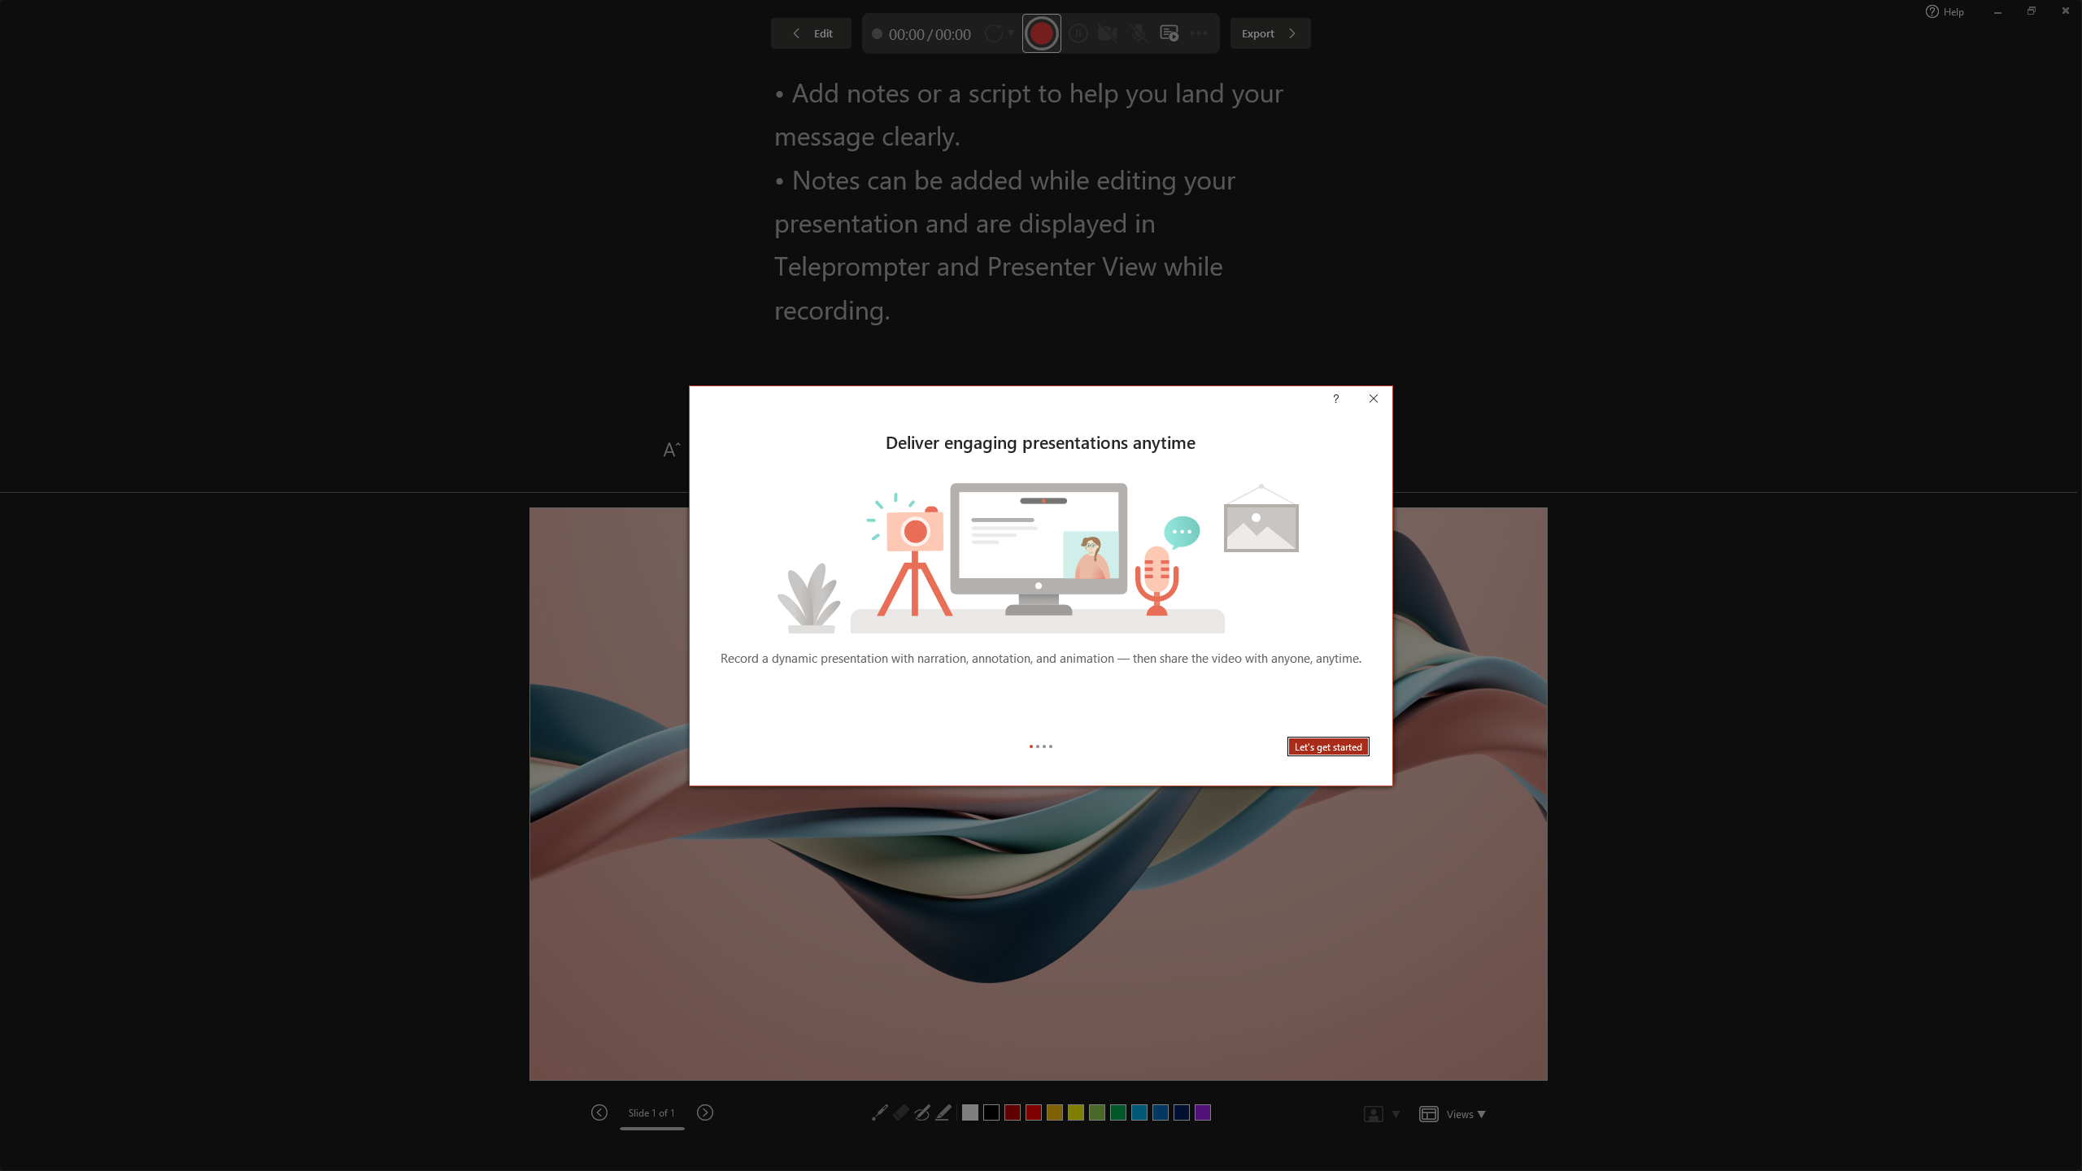  What do you see at coordinates (1666, 81) in the screenshot?
I see `Integral Variant 2` at bounding box center [1666, 81].